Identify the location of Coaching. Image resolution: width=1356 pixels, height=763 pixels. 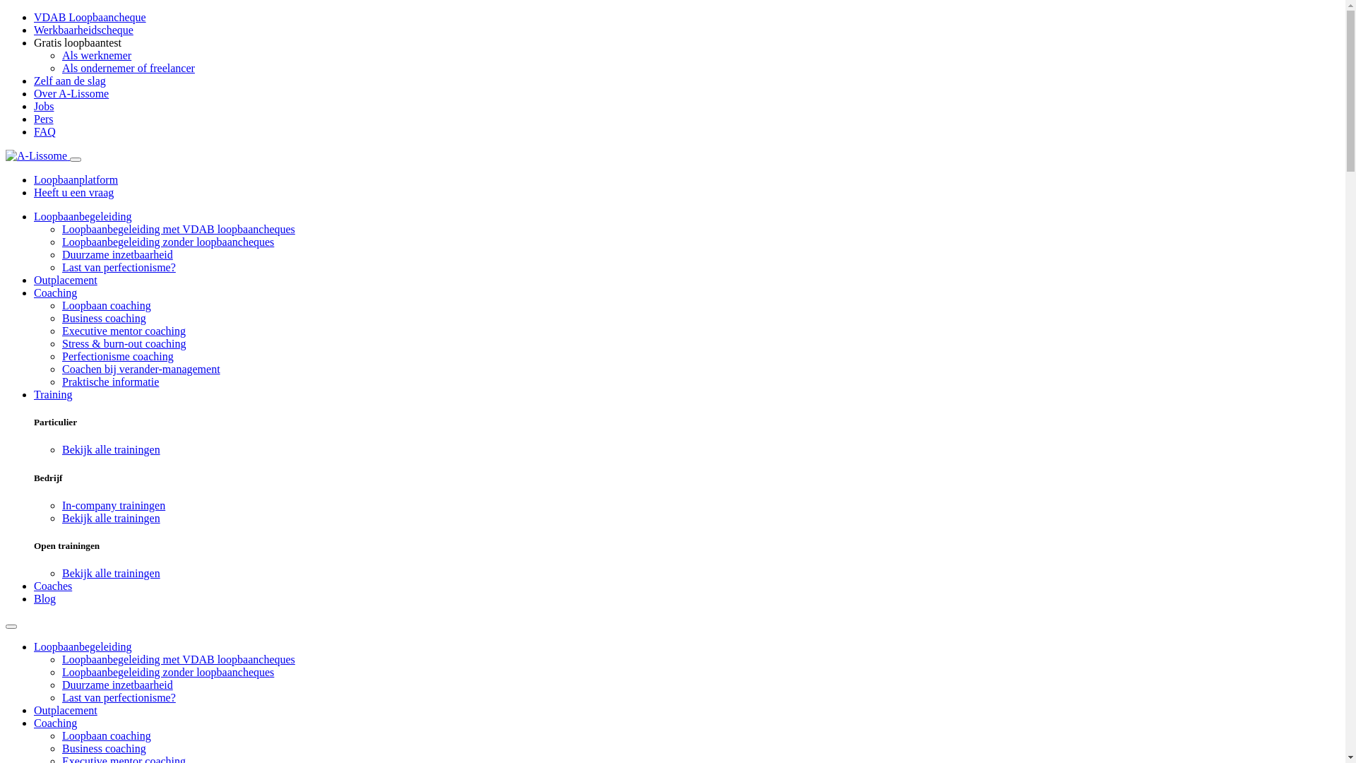
(55, 723).